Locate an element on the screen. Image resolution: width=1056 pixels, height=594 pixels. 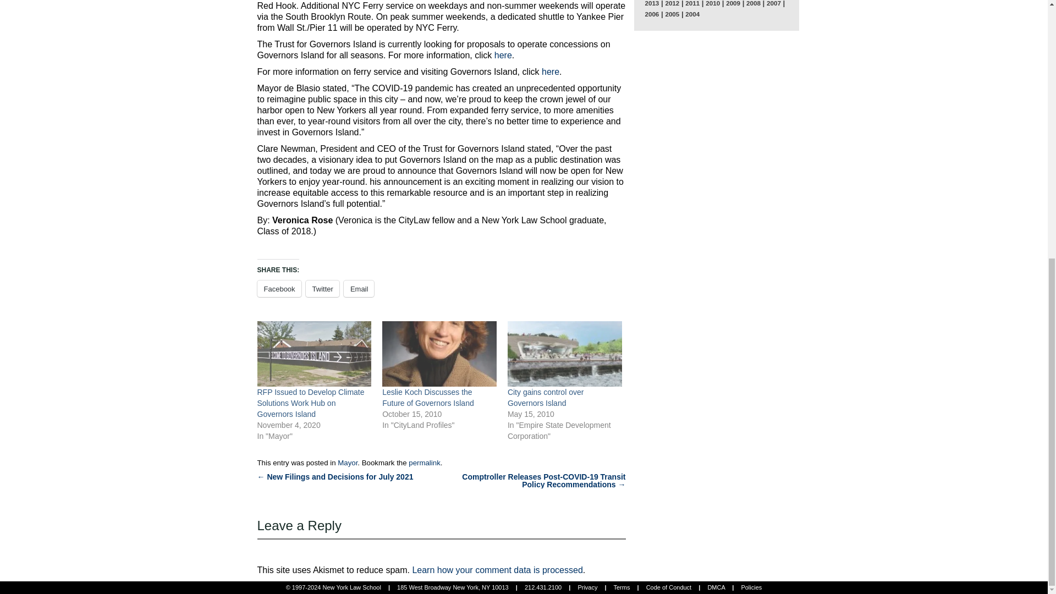
2011 is located at coordinates (692, 3).